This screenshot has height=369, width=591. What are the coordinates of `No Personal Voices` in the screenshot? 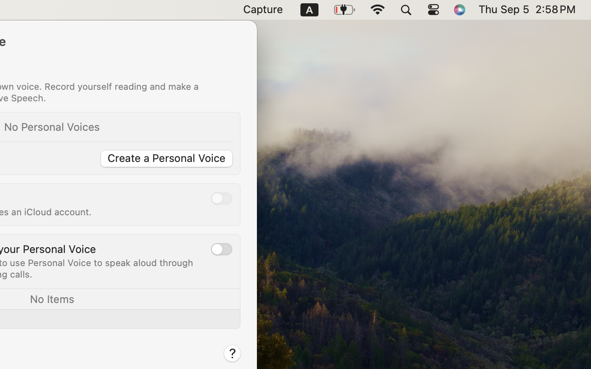 It's located at (52, 126).